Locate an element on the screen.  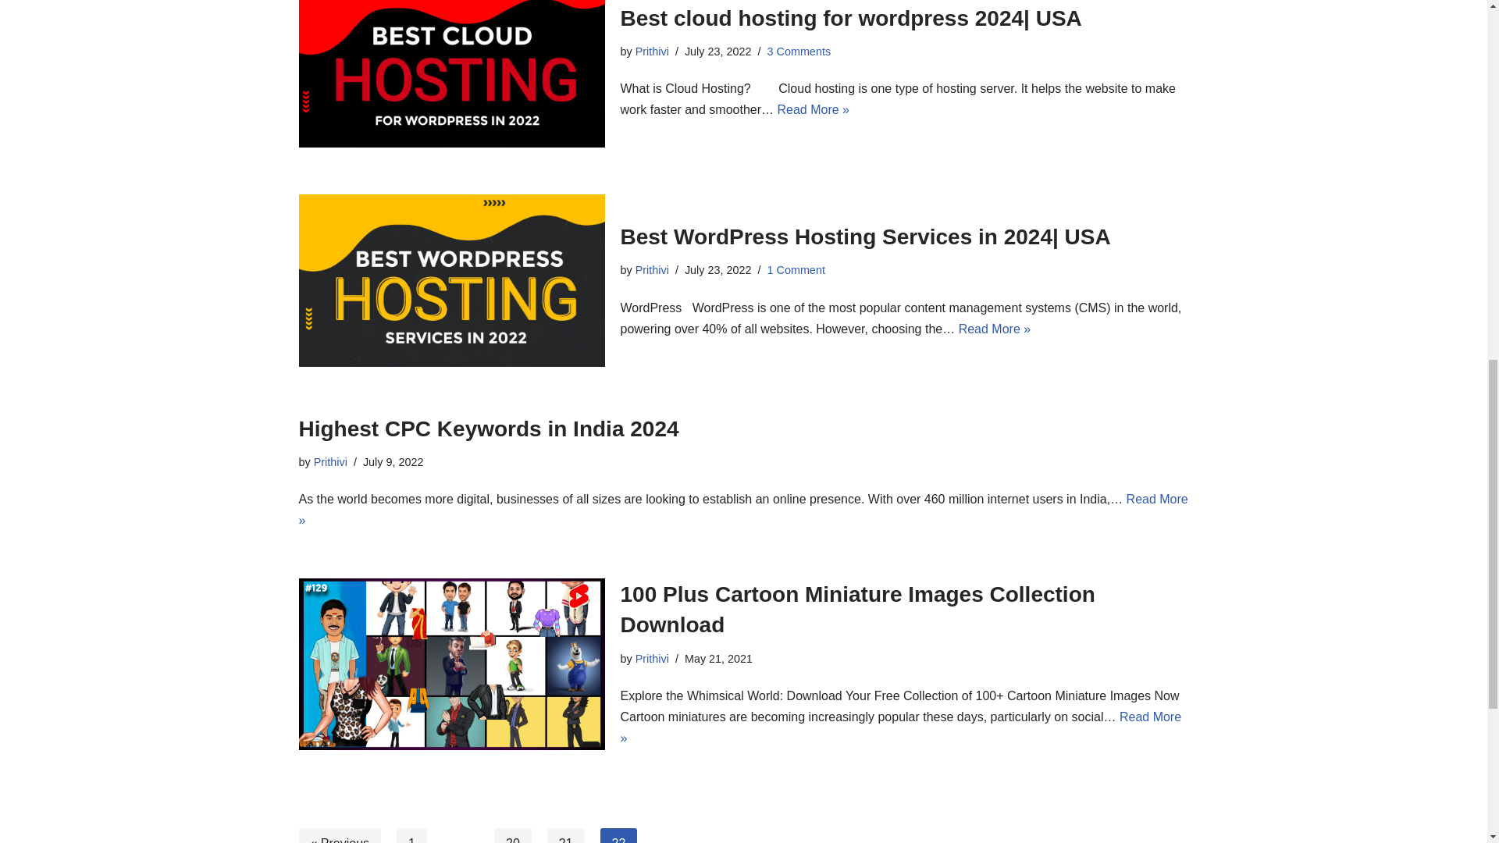
Posts by Prithivi is located at coordinates (330, 462).